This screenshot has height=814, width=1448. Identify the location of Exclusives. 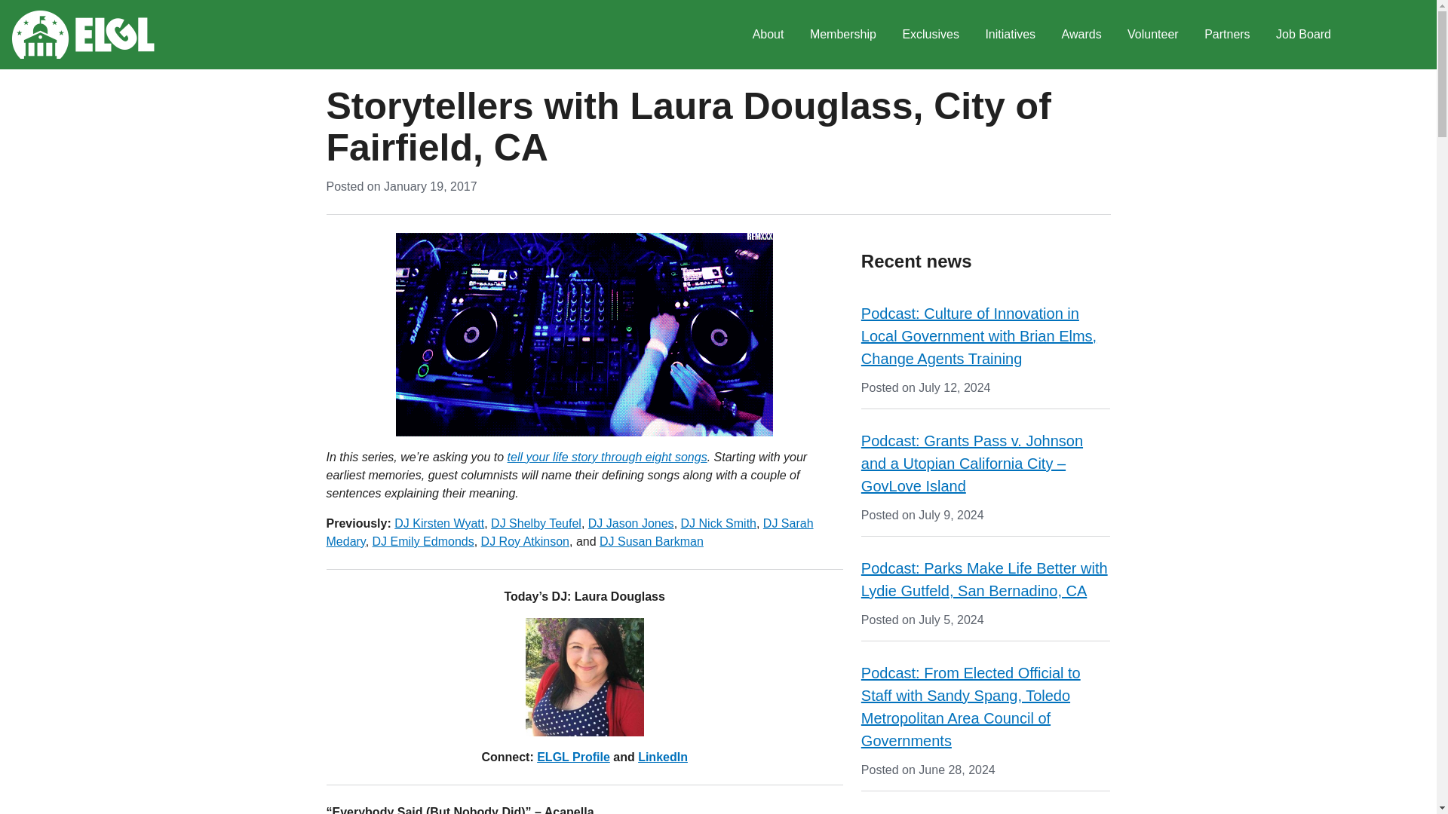
(930, 35).